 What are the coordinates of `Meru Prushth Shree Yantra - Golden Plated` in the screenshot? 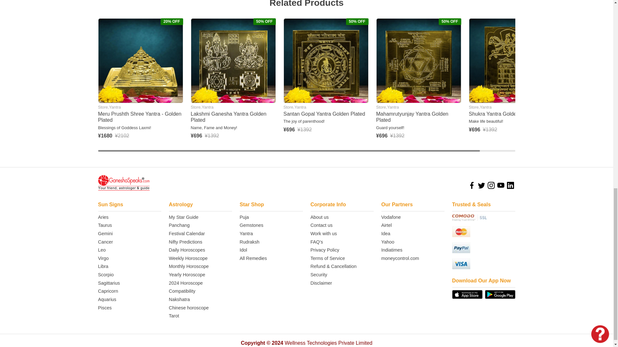 It's located at (140, 60).